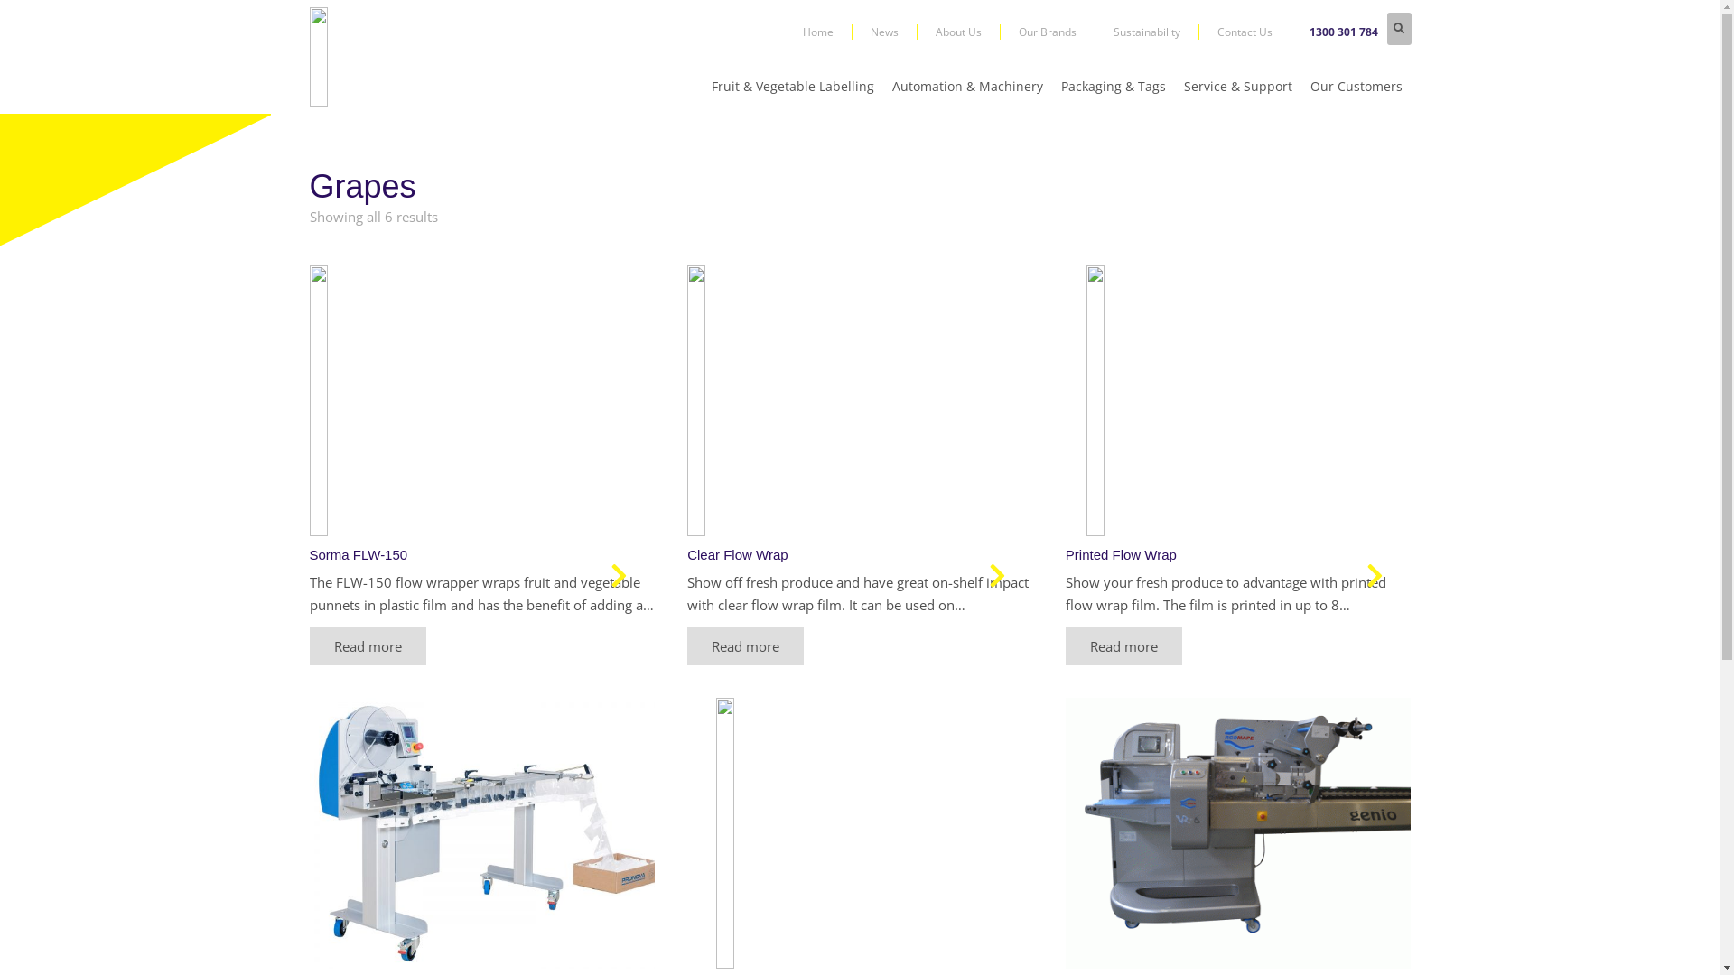  Describe the element at coordinates (1123, 645) in the screenshot. I see `Read more` at that location.